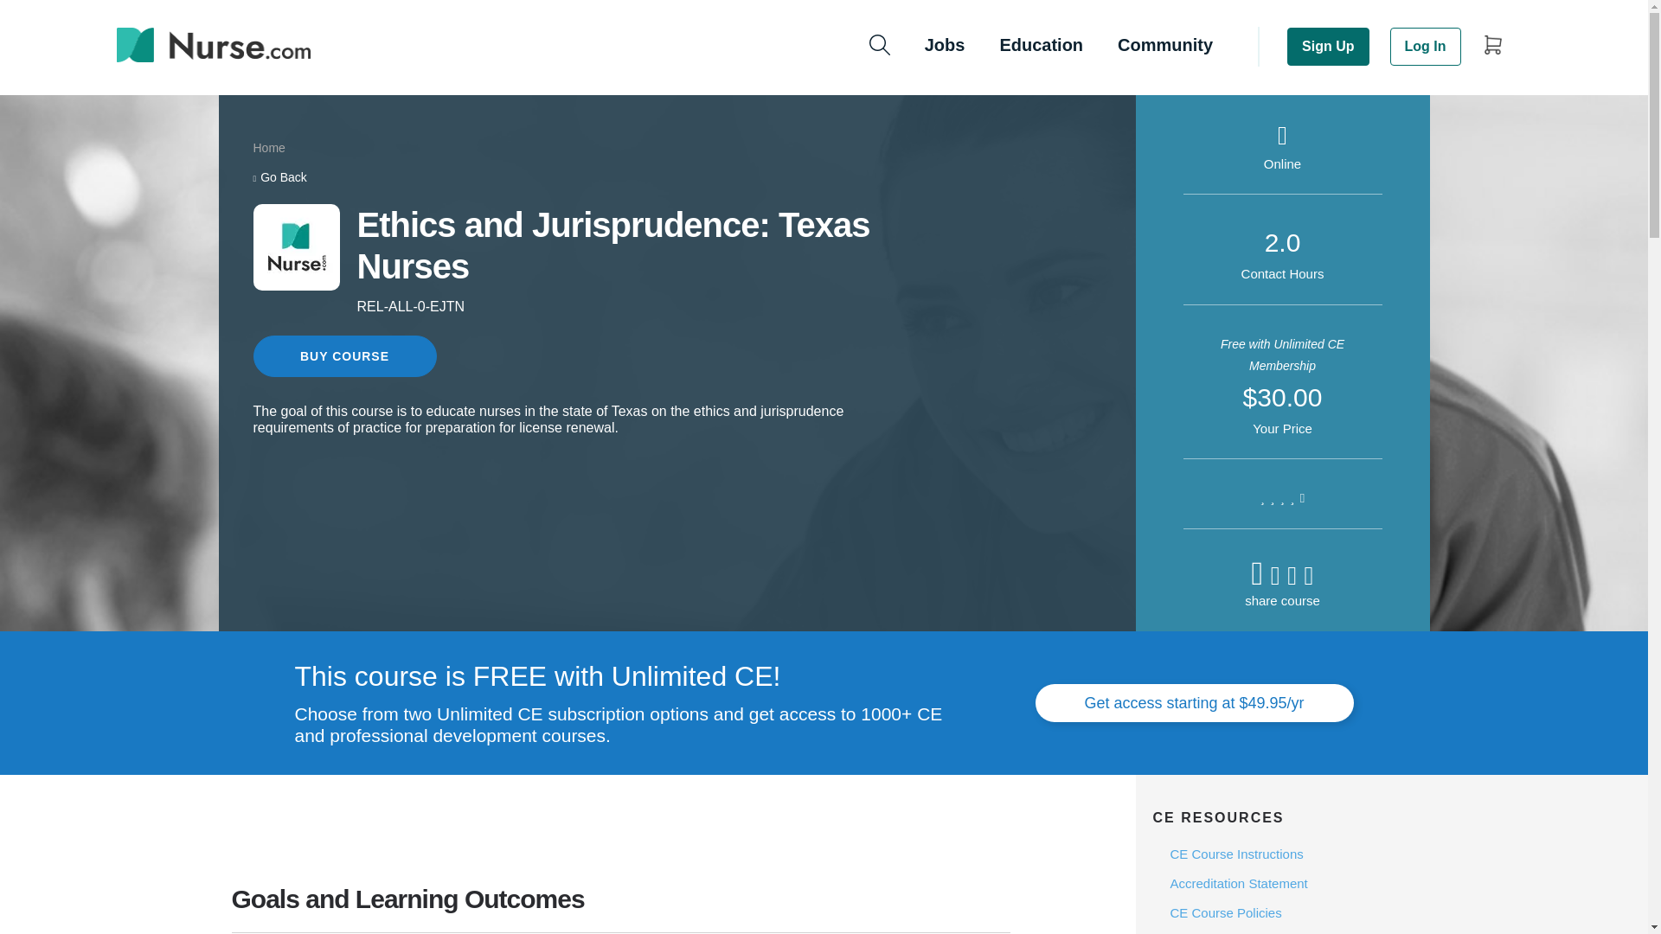 This screenshot has width=1661, height=934. What do you see at coordinates (1194, 702) in the screenshot?
I see `Become an Unlimited CE Member` at bounding box center [1194, 702].